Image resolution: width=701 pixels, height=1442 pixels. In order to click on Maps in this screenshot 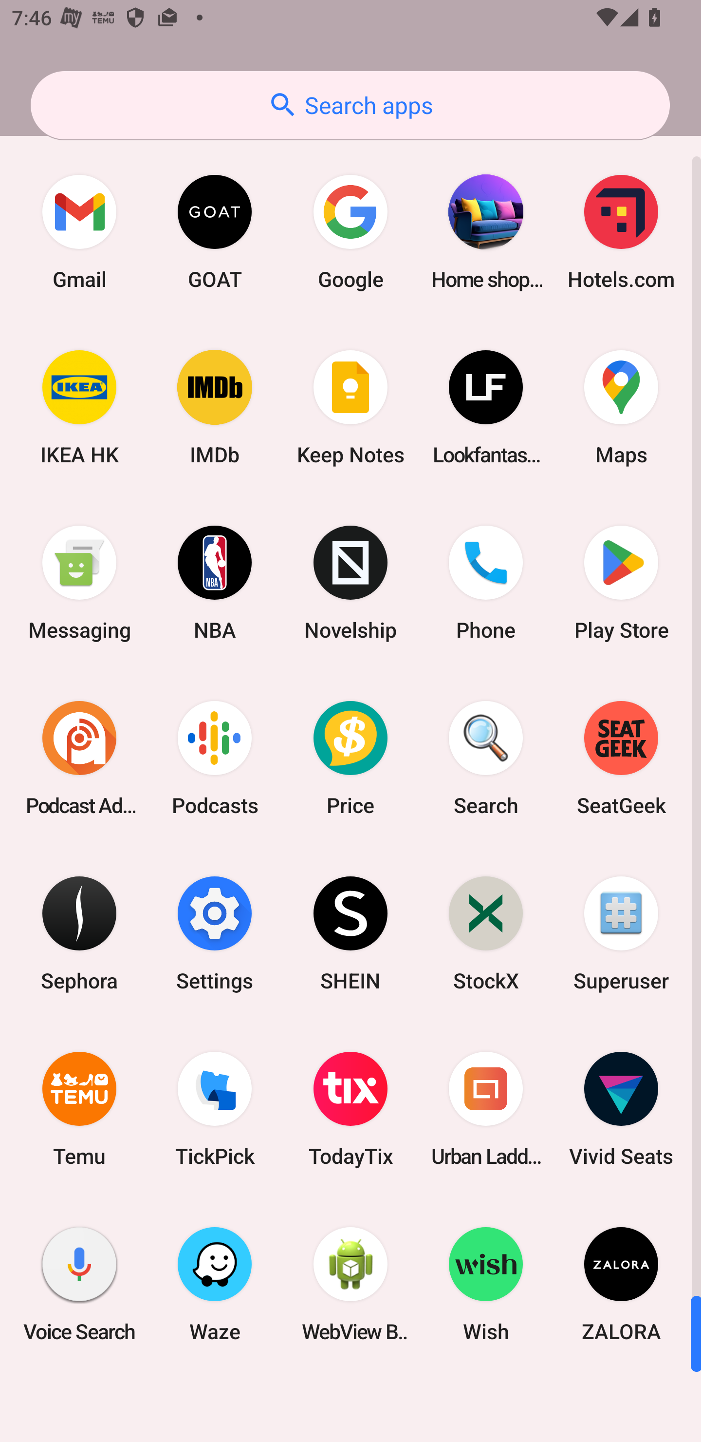, I will do `click(621, 407)`.